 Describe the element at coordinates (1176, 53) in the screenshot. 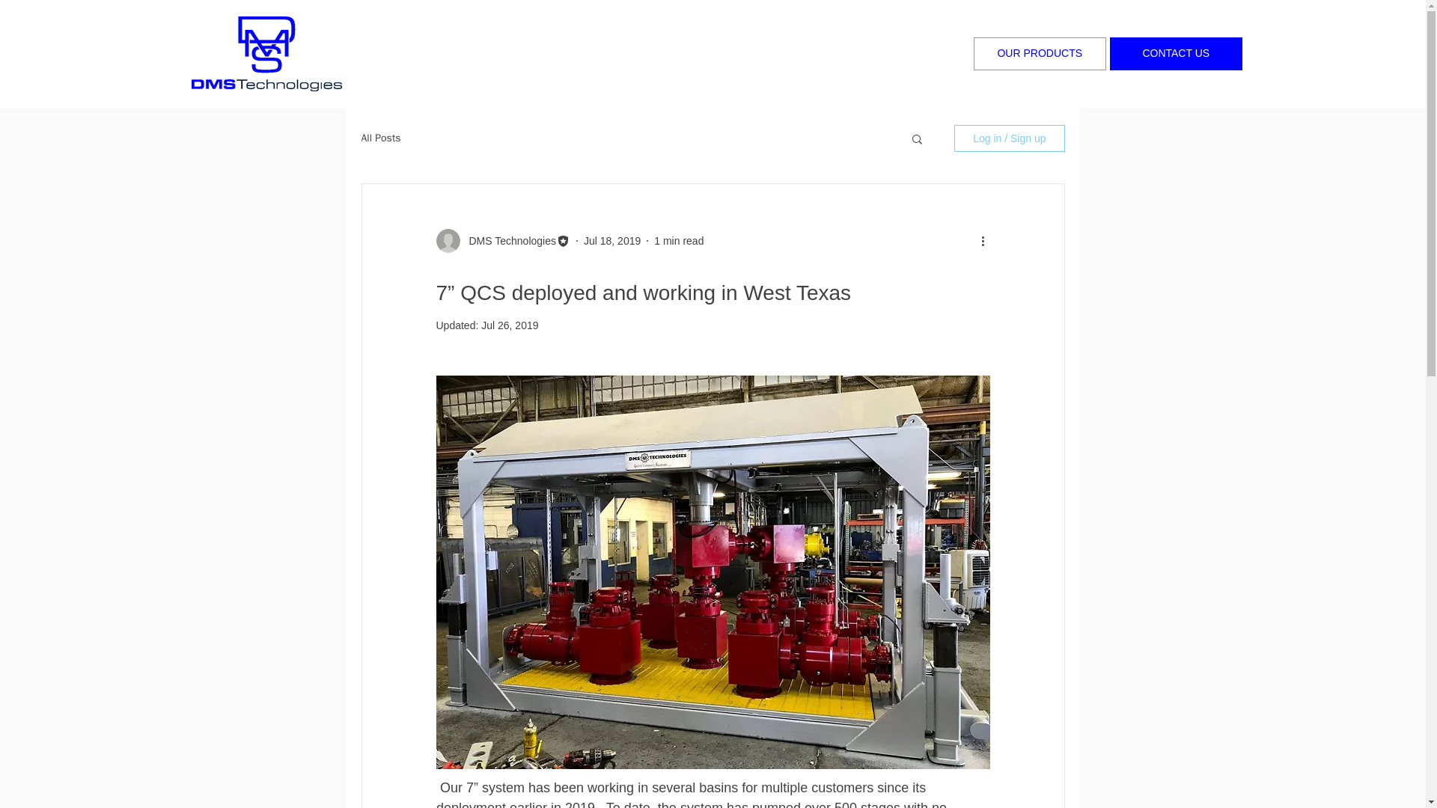

I see `CONTACT US` at that location.